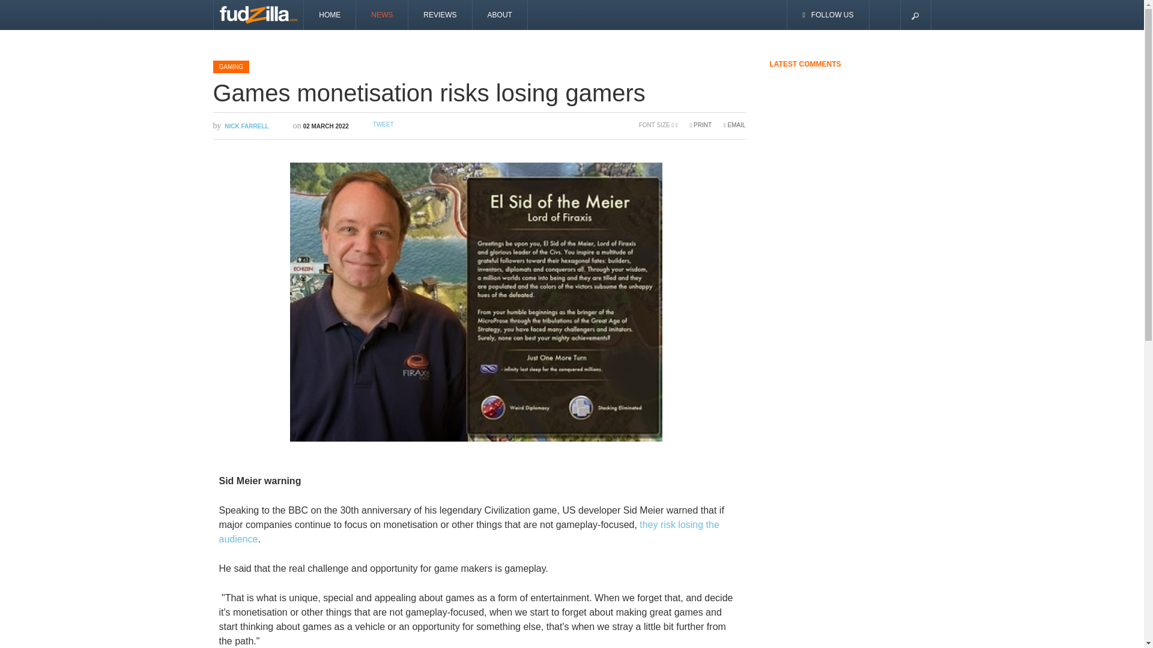  What do you see at coordinates (246, 126) in the screenshot?
I see `NICK FARRELL` at bounding box center [246, 126].